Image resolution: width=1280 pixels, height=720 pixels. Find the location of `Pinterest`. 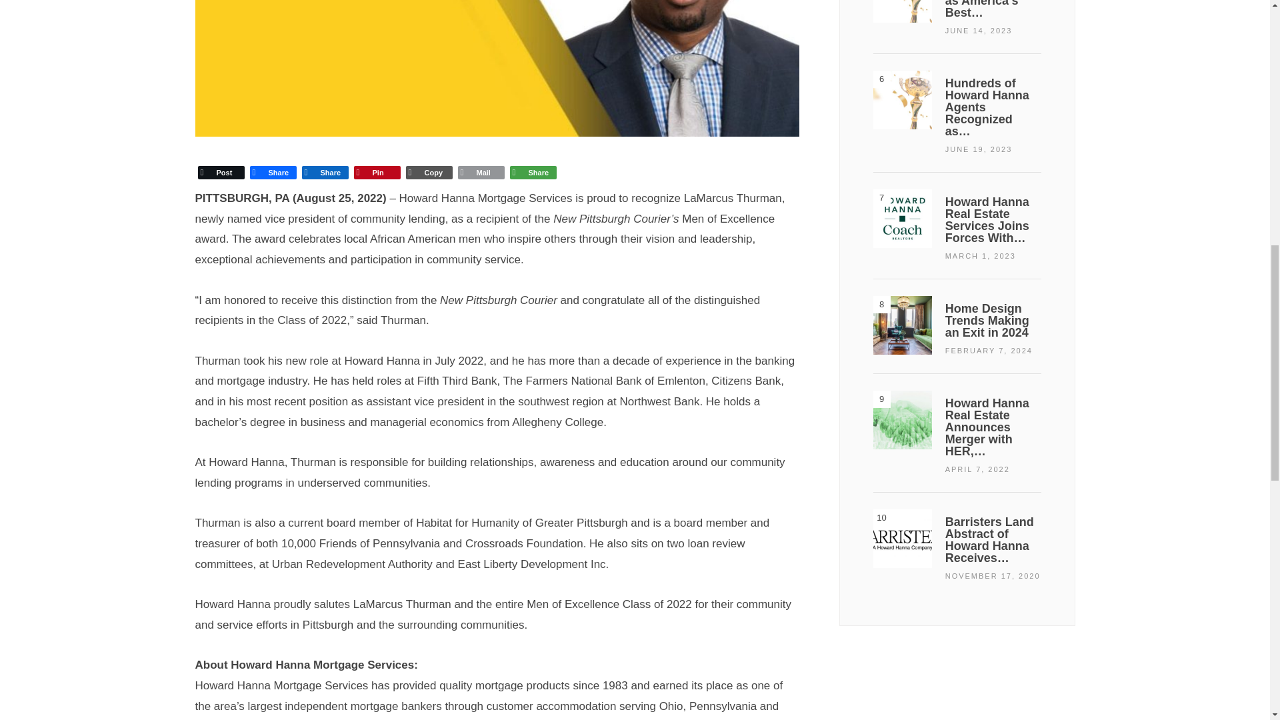

Pinterest is located at coordinates (377, 173).